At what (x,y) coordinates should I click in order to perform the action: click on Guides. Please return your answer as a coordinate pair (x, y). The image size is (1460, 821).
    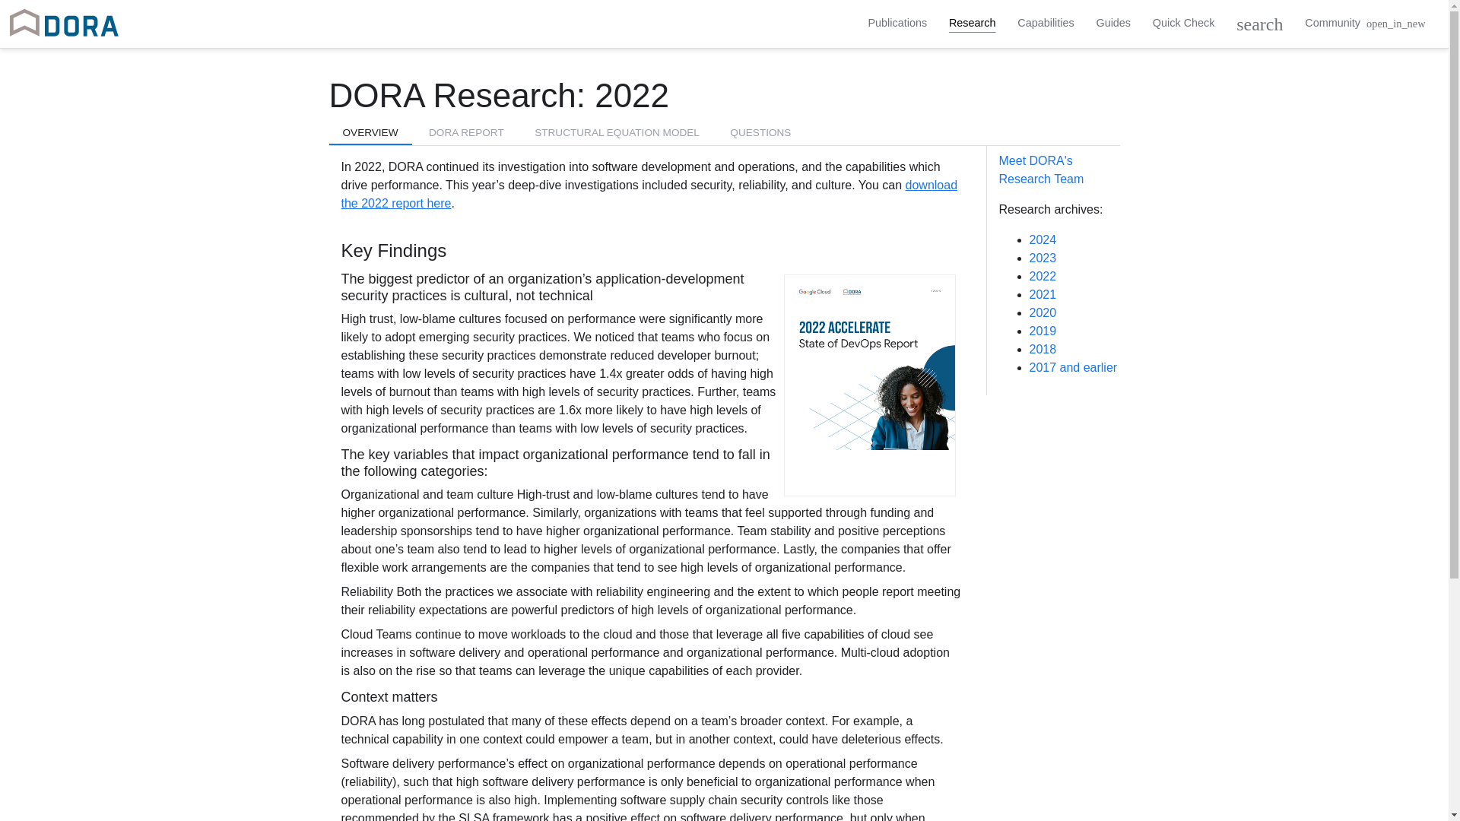
    Looking at the image, I should click on (1113, 22).